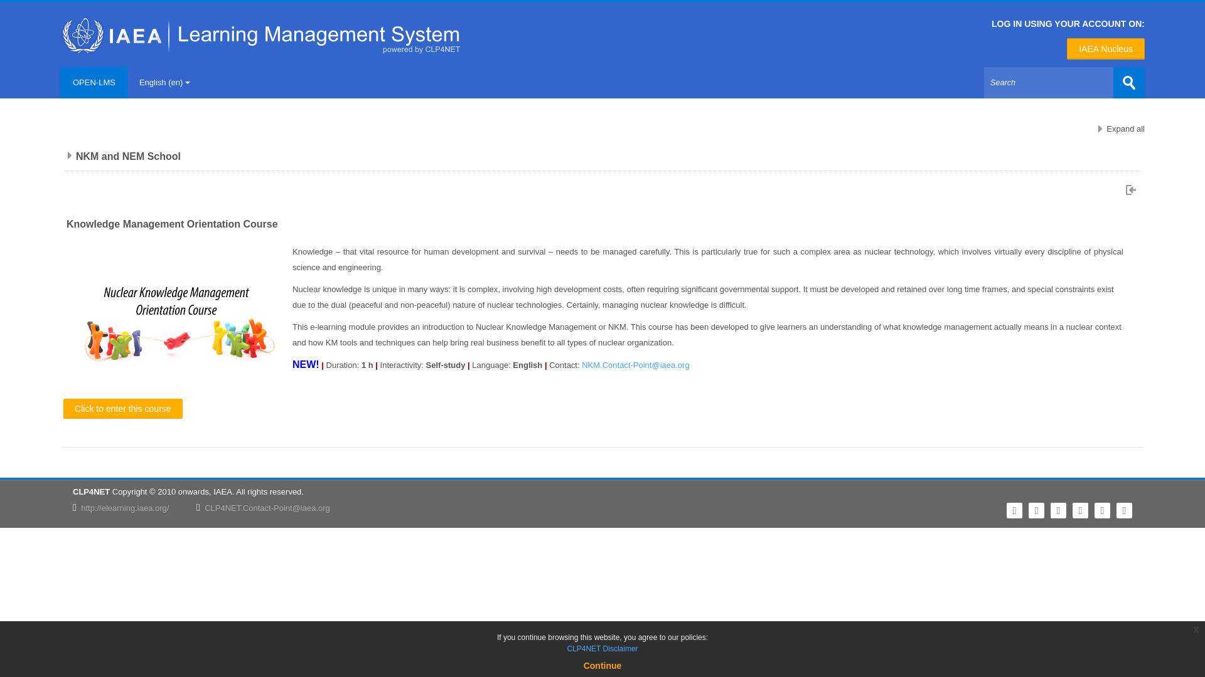  Describe the element at coordinates (1106, 49) in the screenshot. I see `IAEA Nucleus` at that location.